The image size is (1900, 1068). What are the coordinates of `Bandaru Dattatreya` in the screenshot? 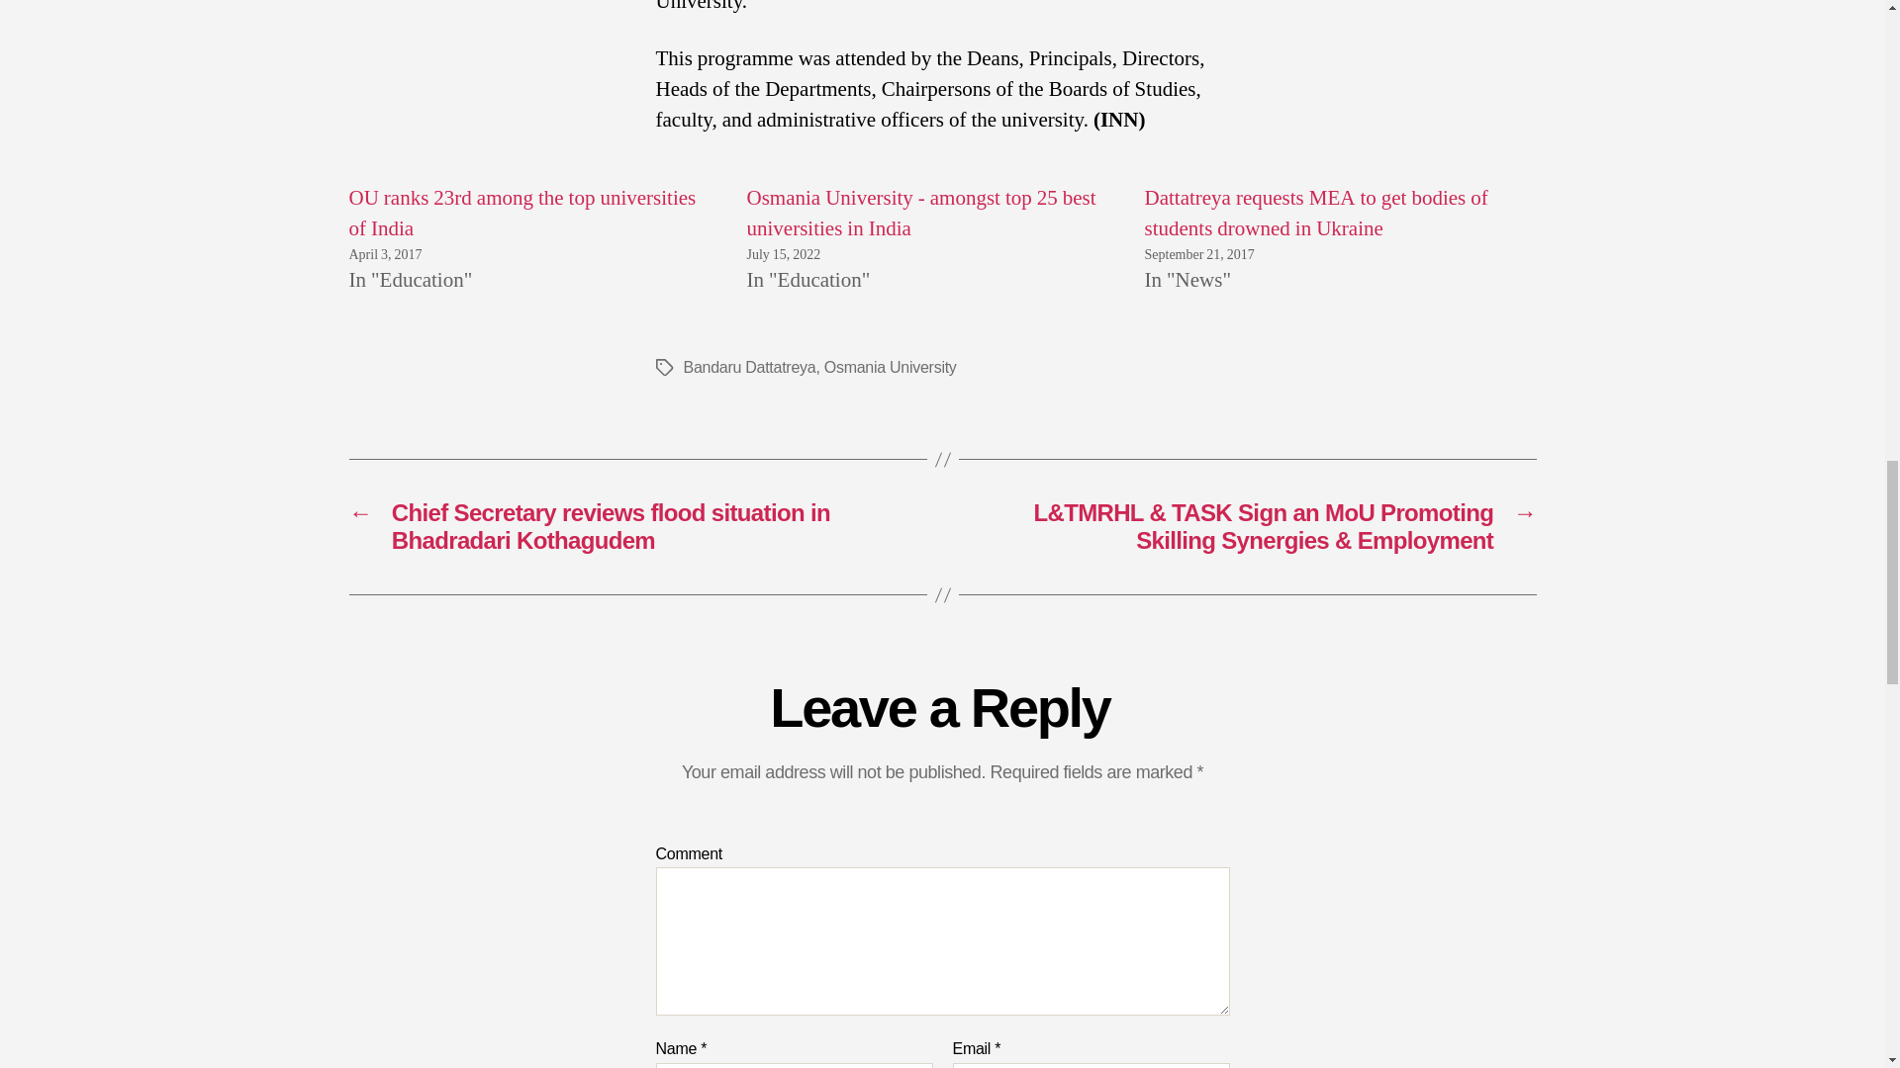 It's located at (748, 367).